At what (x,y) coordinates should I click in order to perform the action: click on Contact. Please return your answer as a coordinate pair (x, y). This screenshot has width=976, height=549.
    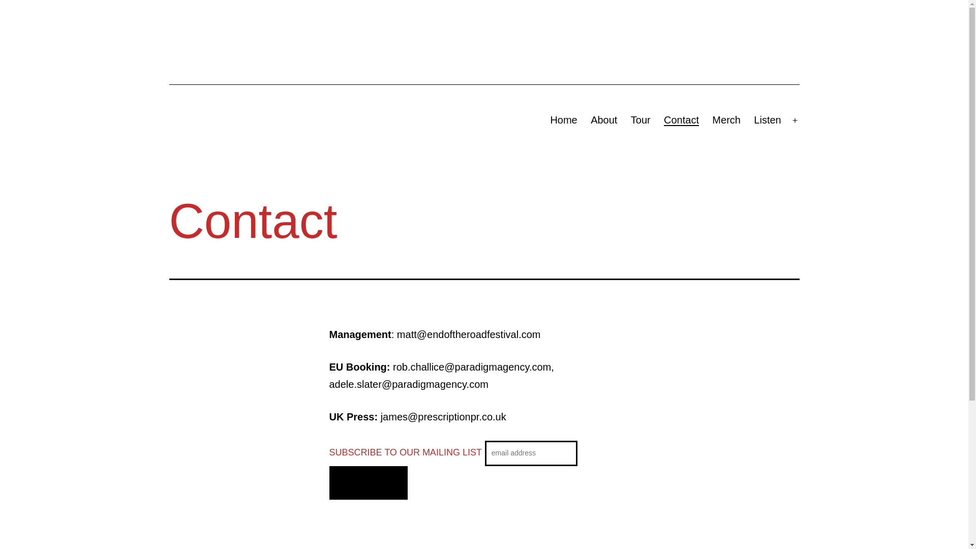
    Looking at the image, I should click on (681, 120).